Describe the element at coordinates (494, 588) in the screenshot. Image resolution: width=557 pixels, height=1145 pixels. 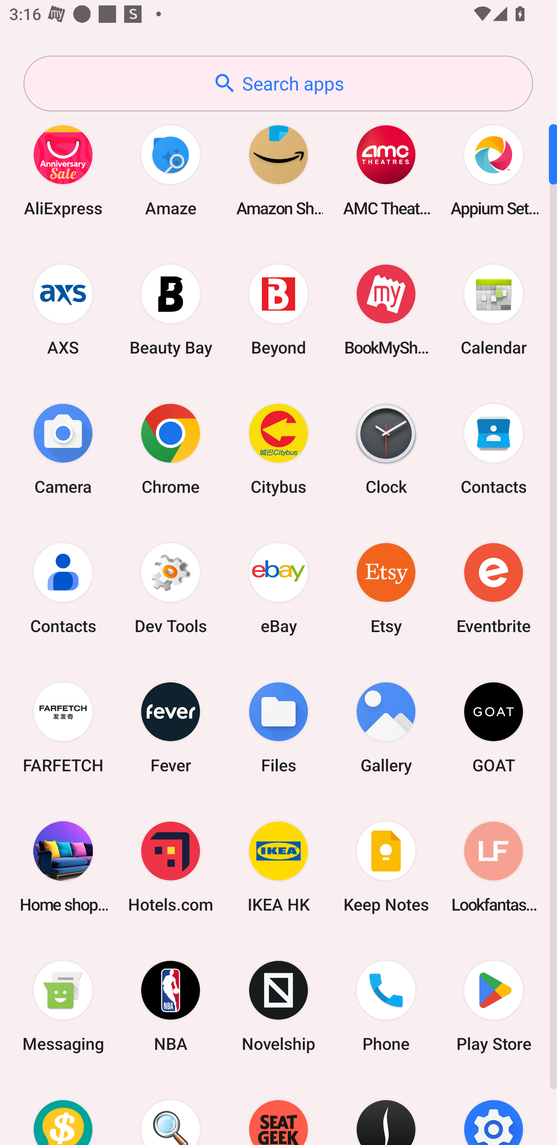
I see `Eventbrite` at that location.